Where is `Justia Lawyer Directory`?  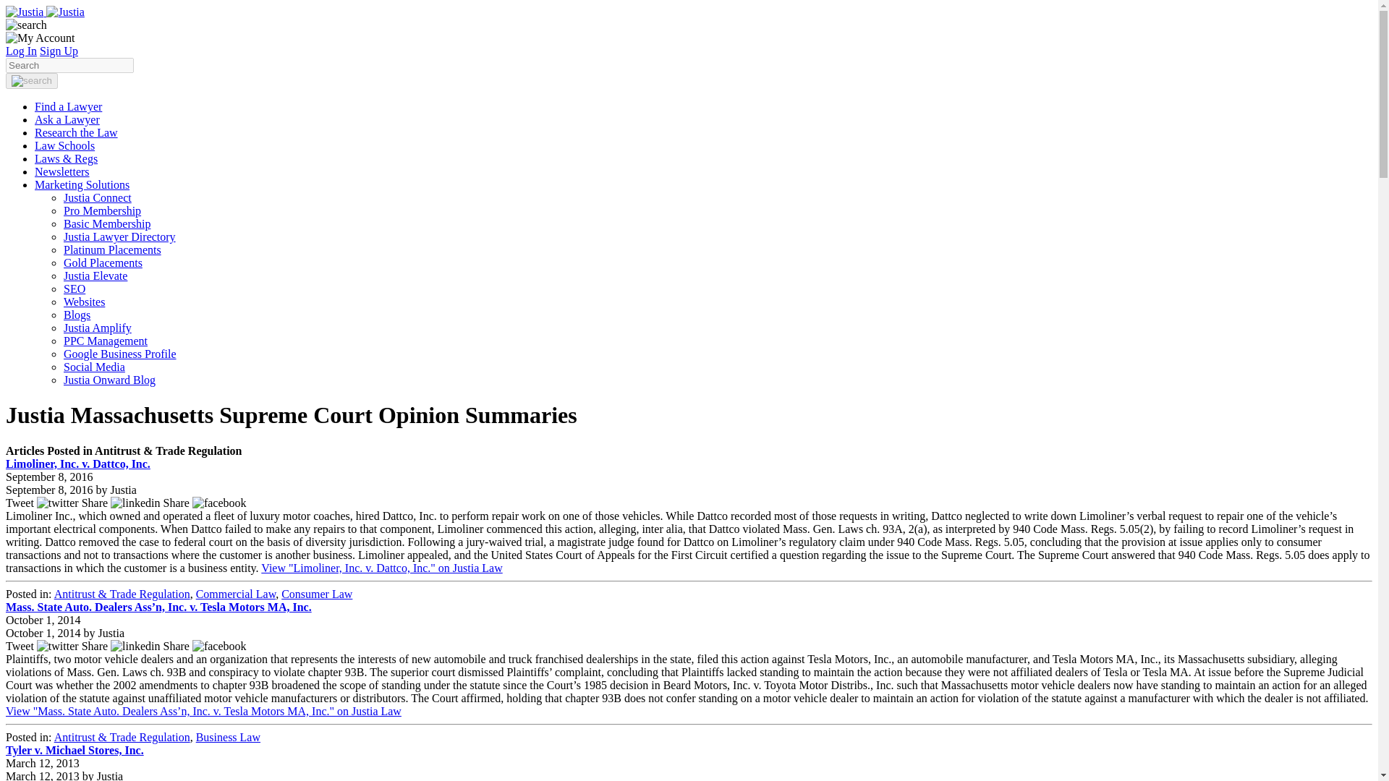
Justia Lawyer Directory is located at coordinates (120, 236).